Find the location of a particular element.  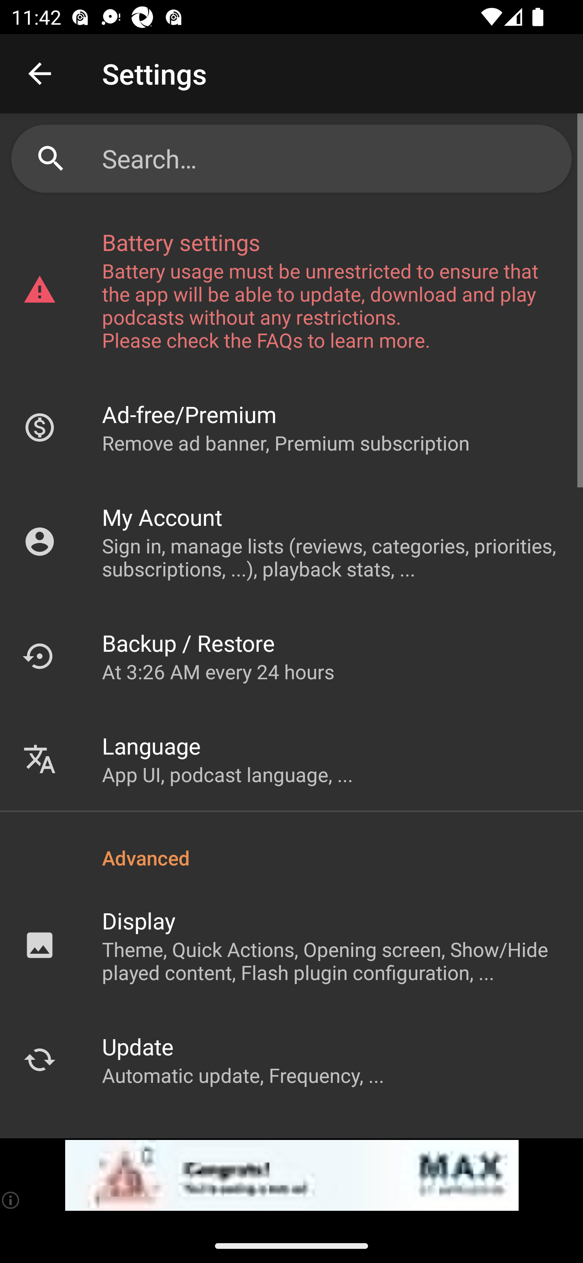

Update Automatic update, Frequency, ... is located at coordinates (291, 1059).